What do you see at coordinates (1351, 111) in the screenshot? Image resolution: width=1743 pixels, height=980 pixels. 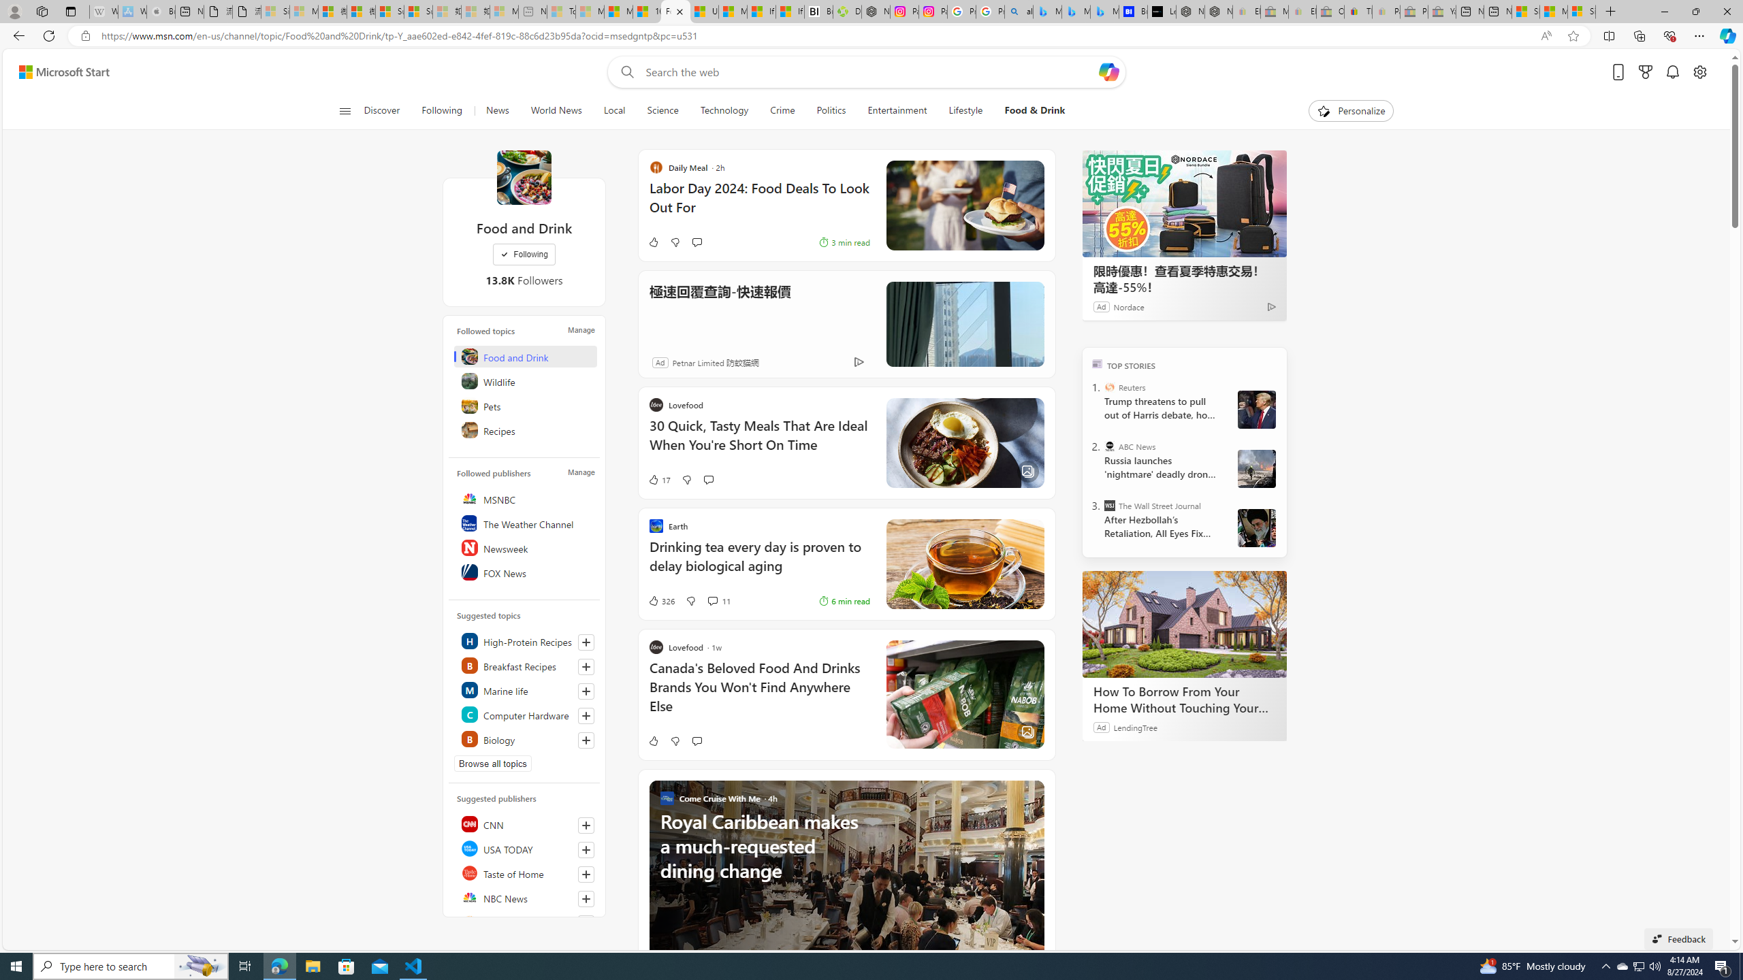 I see `Personalize` at bounding box center [1351, 111].